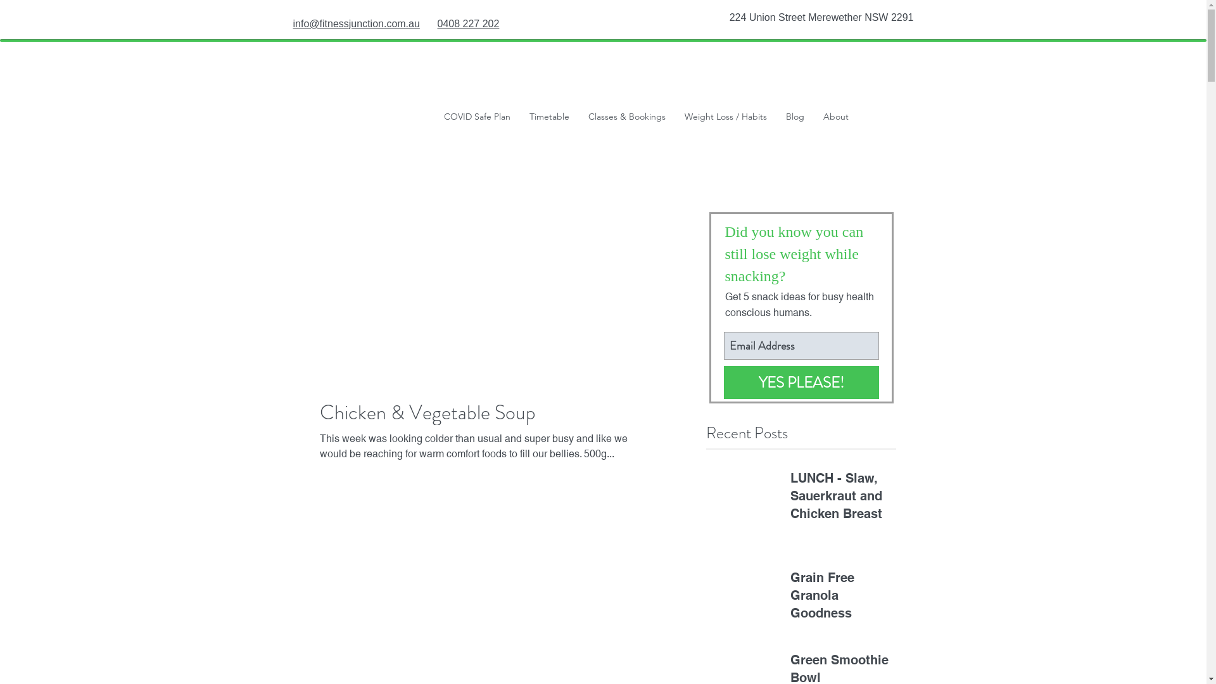 The height and width of the screenshot is (684, 1216). What do you see at coordinates (835, 119) in the screenshot?
I see `About` at bounding box center [835, 119].